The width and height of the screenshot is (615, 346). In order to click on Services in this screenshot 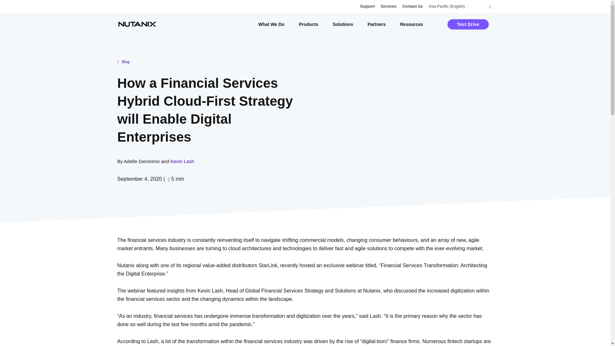, I will do `click(389, 6)`.